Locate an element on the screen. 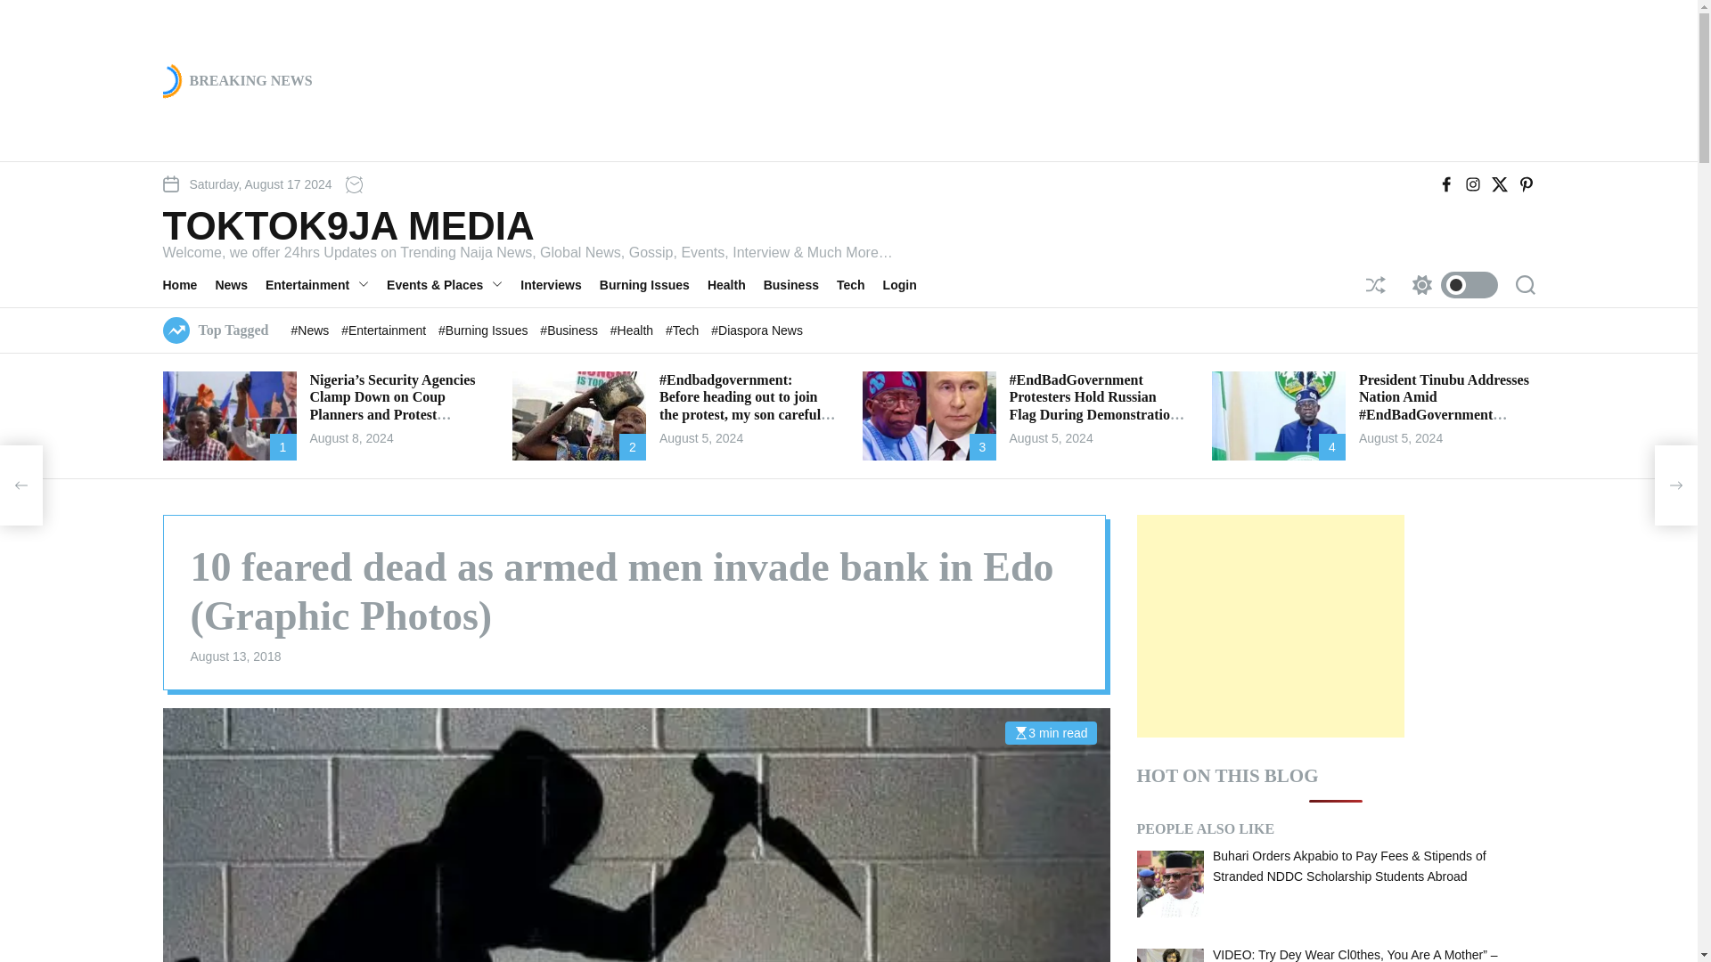 The height and width of the screenshot is (962, 1711). Pinterest is located at coordinates (1526, 183).